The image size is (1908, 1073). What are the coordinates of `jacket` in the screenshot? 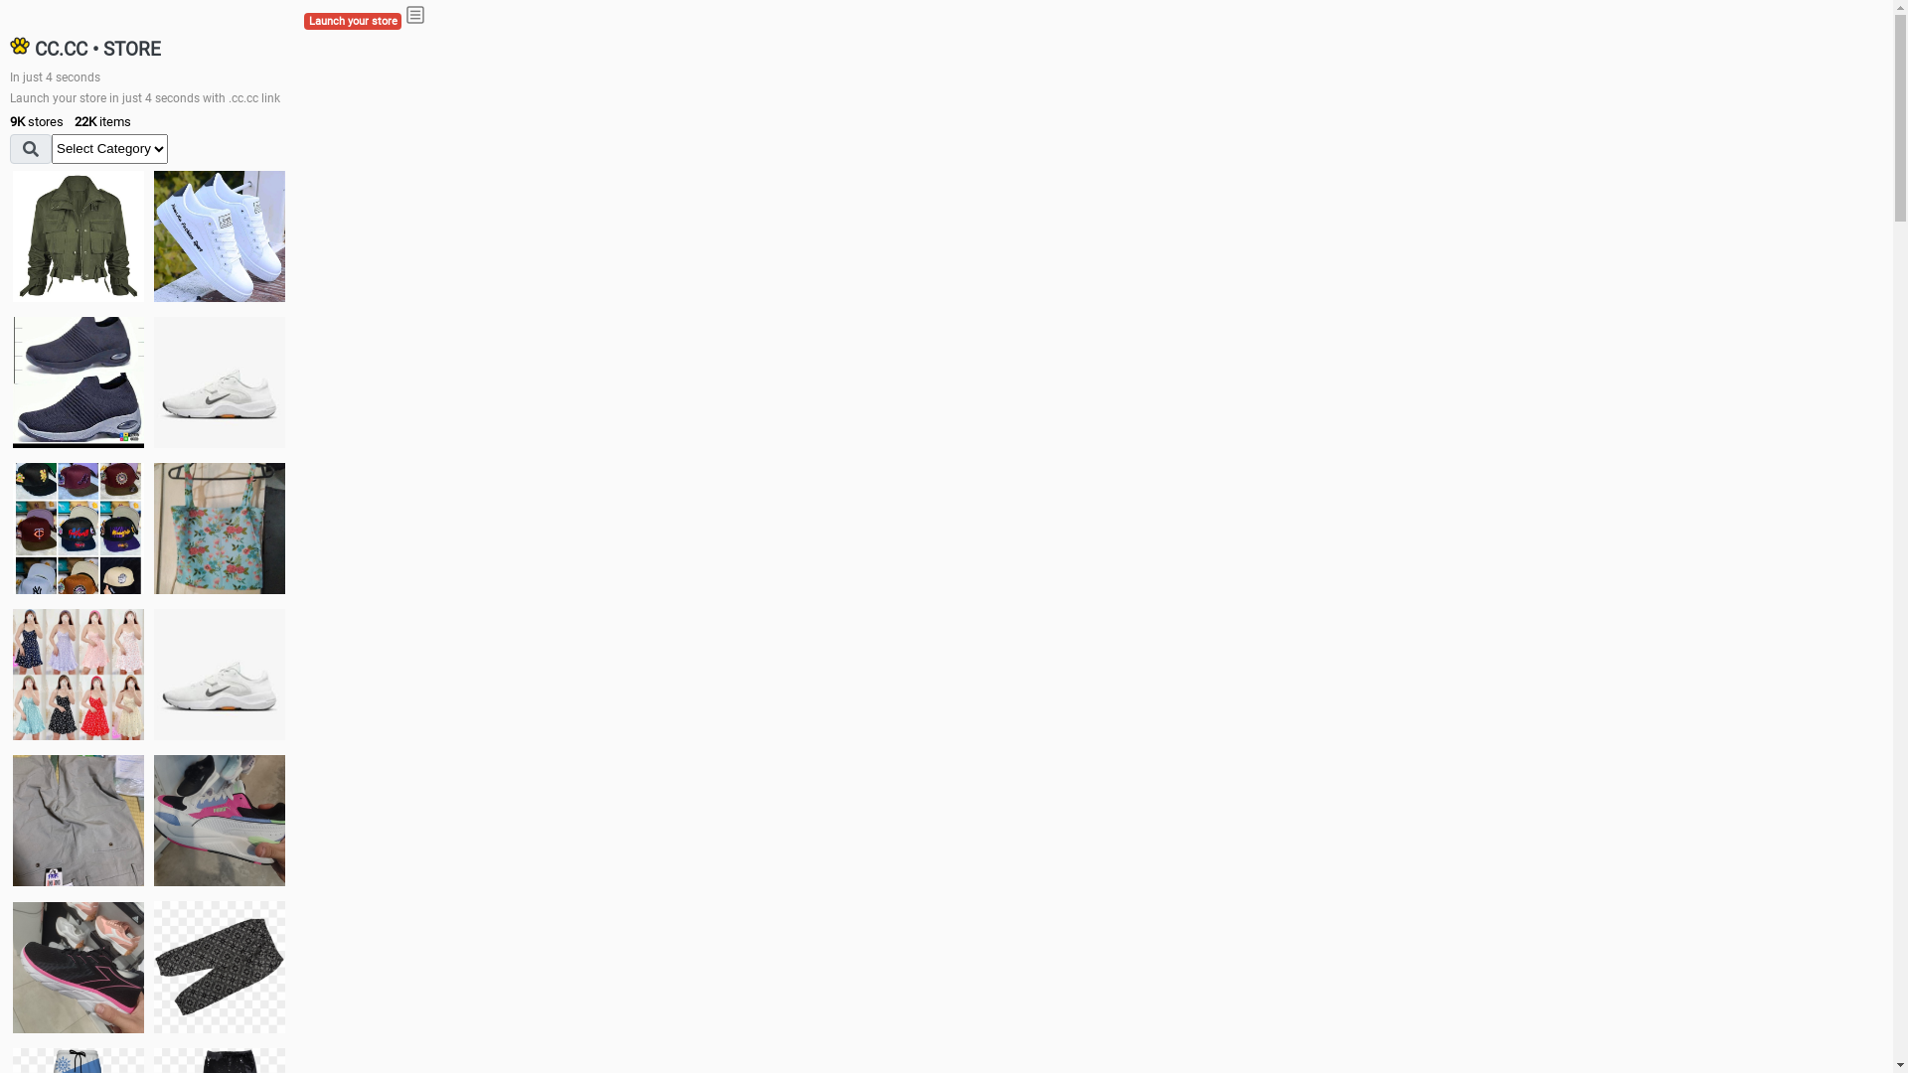 It's located at (79, 236).